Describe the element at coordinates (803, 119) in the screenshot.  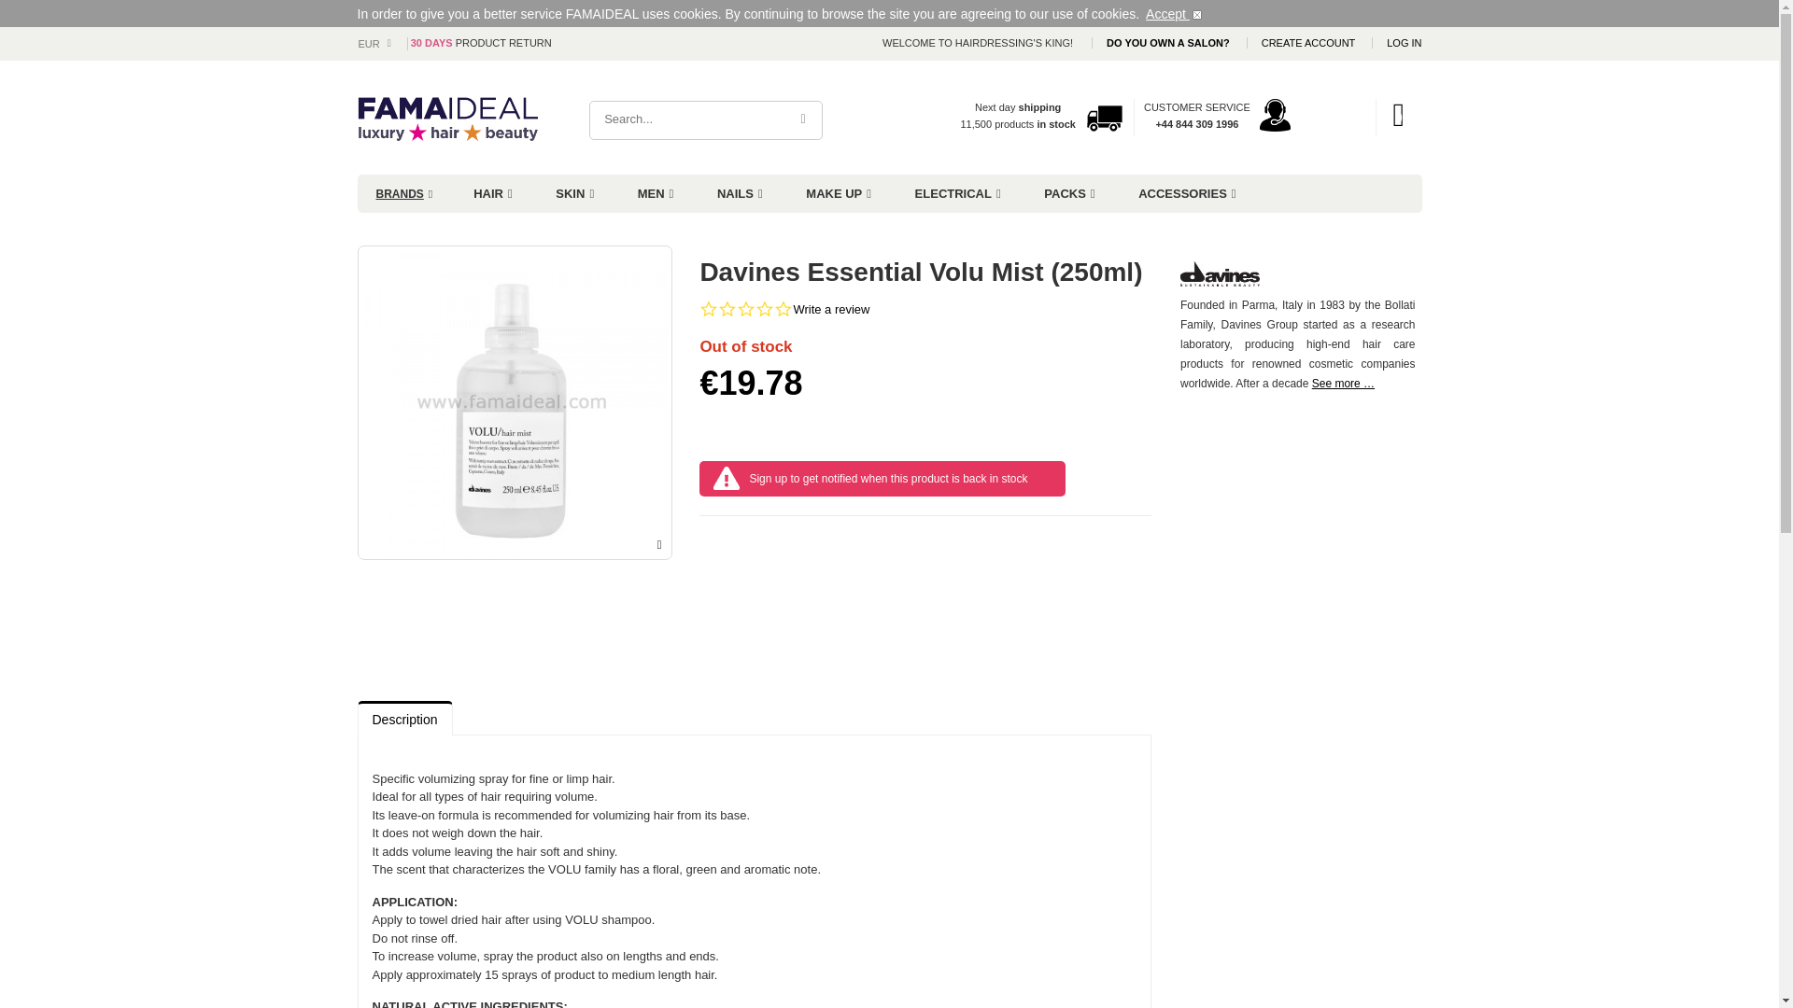
I see `Search` at that location.